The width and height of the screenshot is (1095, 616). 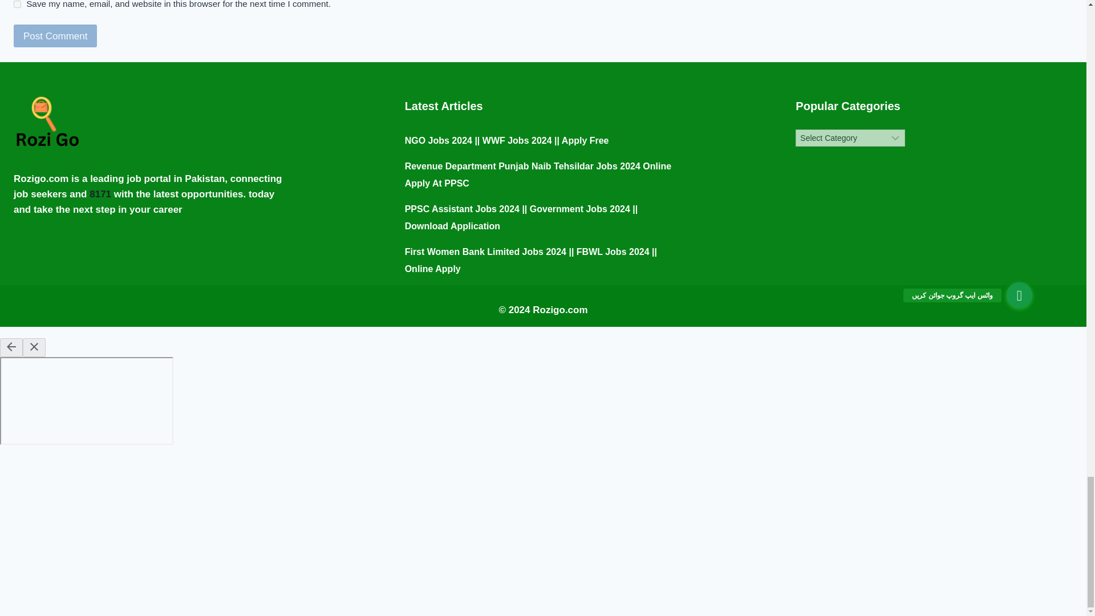 I want to click on Post Comment, so click(x=55, y=37).